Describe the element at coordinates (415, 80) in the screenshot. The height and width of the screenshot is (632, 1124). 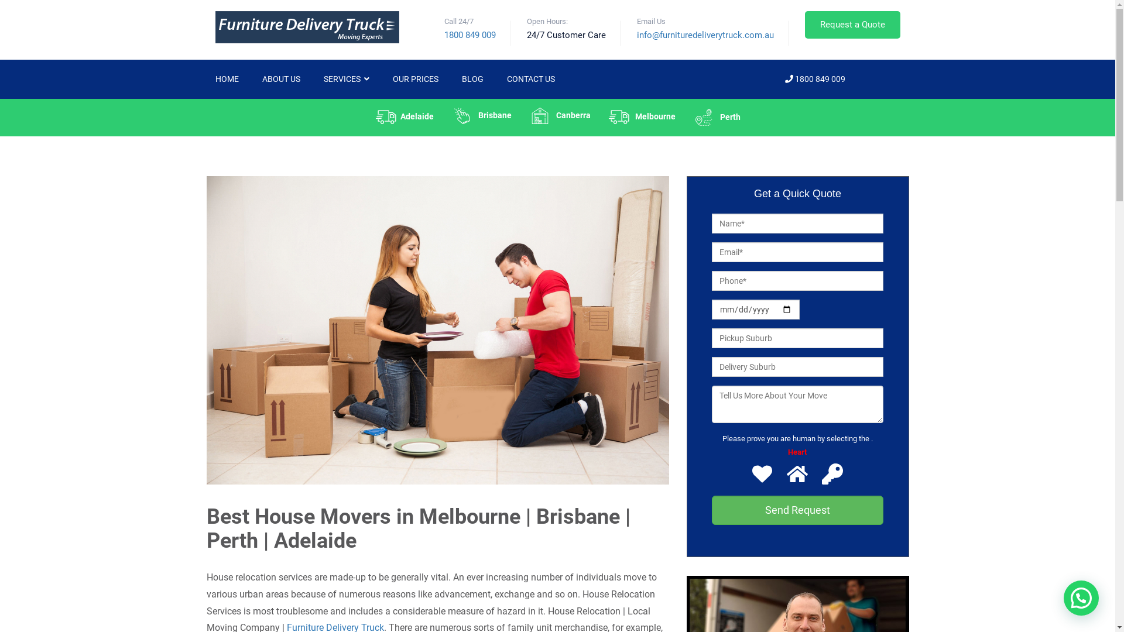
I see `OUR PRICES` at that location.